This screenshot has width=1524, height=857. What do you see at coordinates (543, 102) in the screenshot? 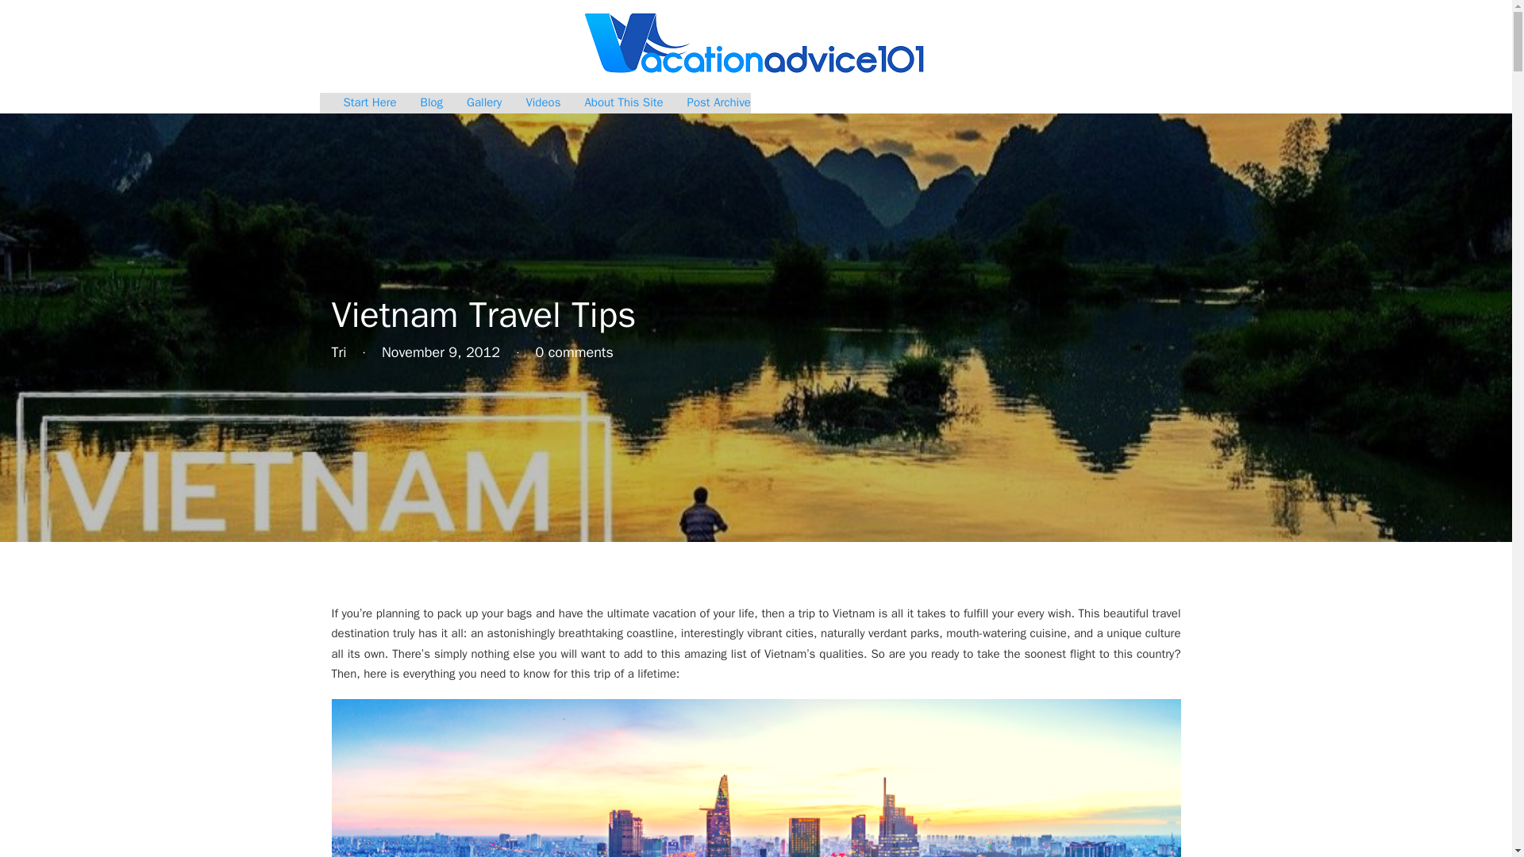
I see `Videos` at bounding box center [543, 102].